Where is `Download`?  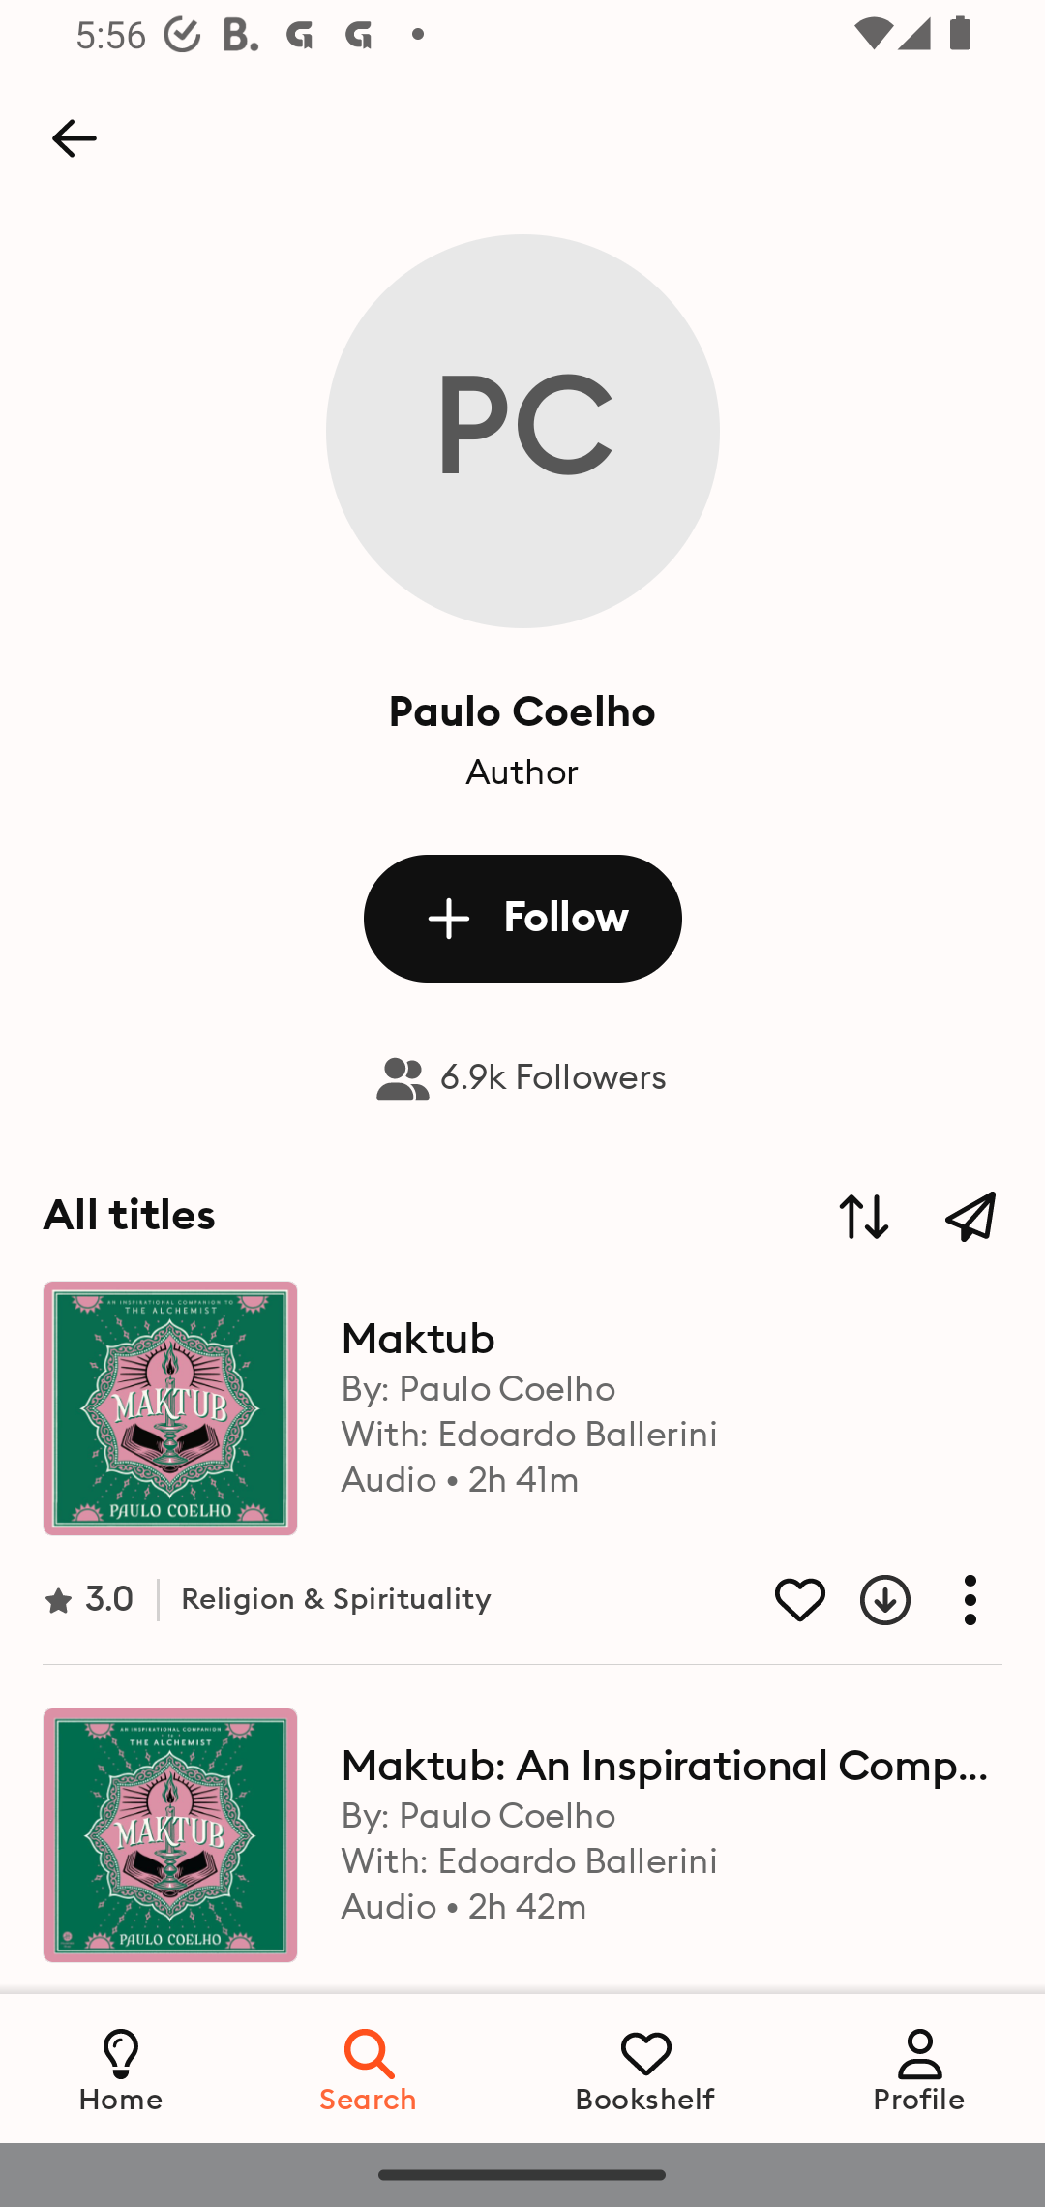 Download is located at coordinates (863, 1599).